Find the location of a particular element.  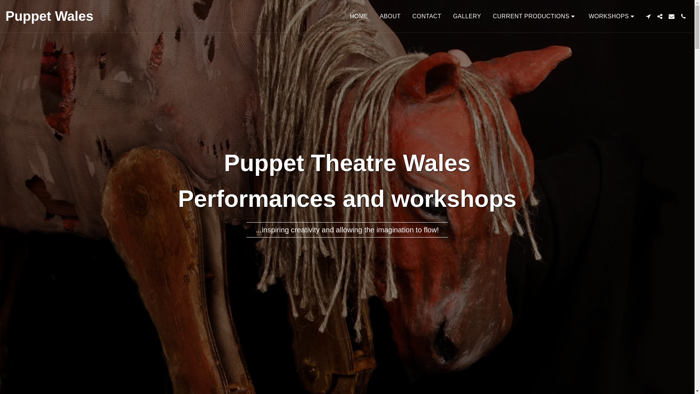

WORKSHOPS   is located at coordinates (612, 16).